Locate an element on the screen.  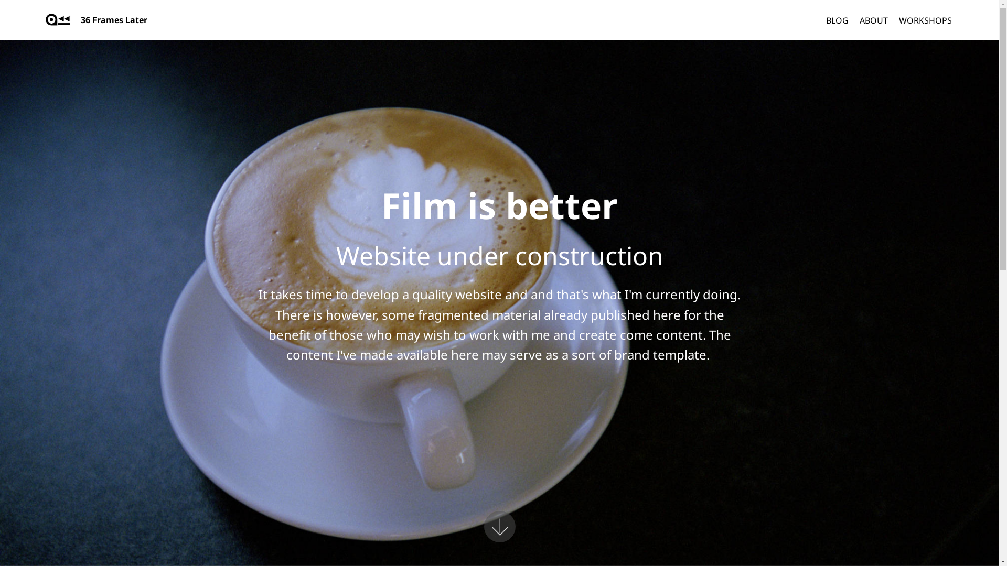
ABOUT is located at coordinates (724, 454).